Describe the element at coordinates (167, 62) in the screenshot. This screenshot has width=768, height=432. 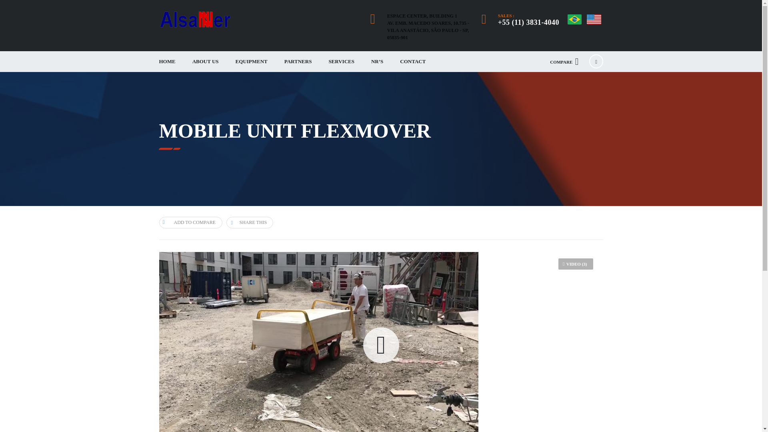
I see `HOME` at that location.